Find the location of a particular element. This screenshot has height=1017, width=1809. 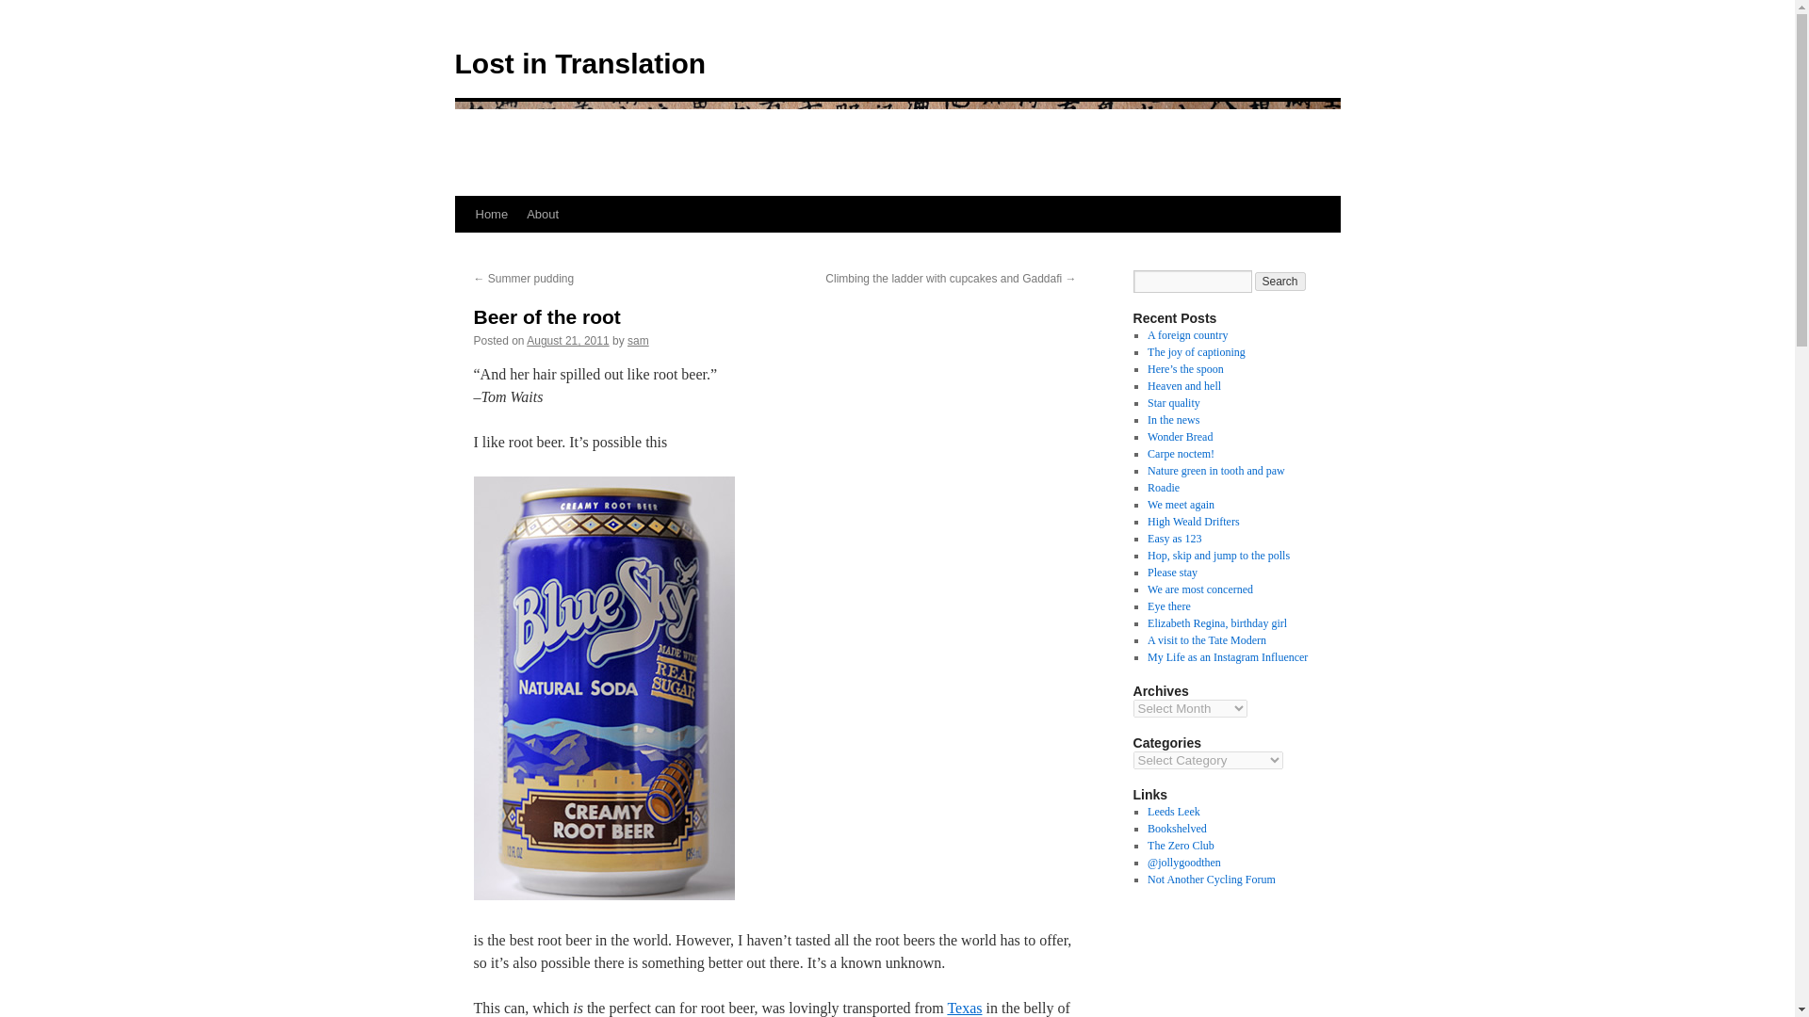

A foreign country is located at coordinates (1187, 334).